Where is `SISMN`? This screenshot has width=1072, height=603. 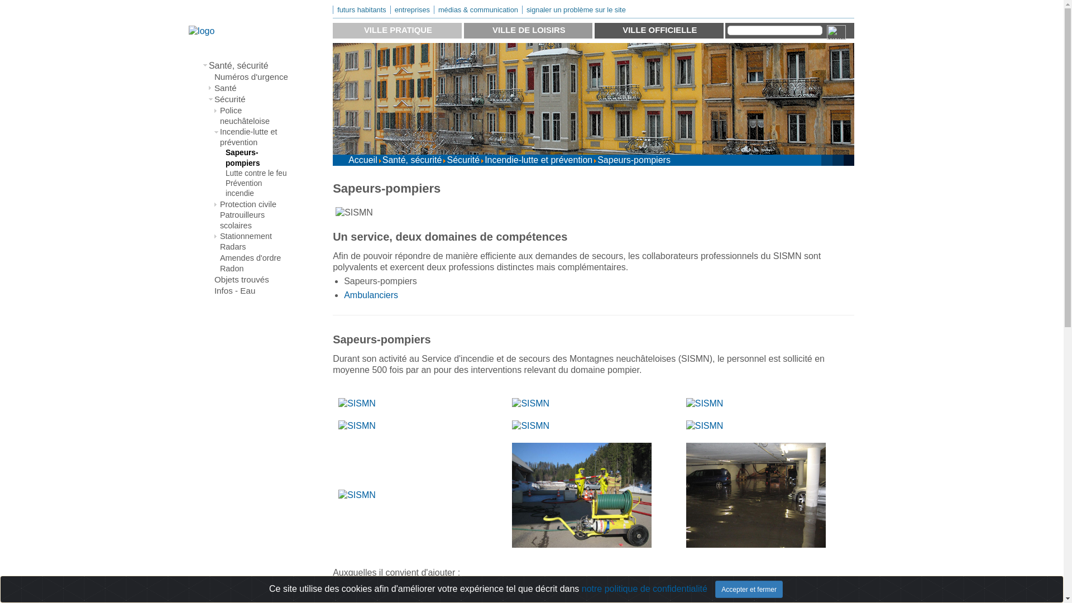
SISMN is located at coordinates (705, 404).